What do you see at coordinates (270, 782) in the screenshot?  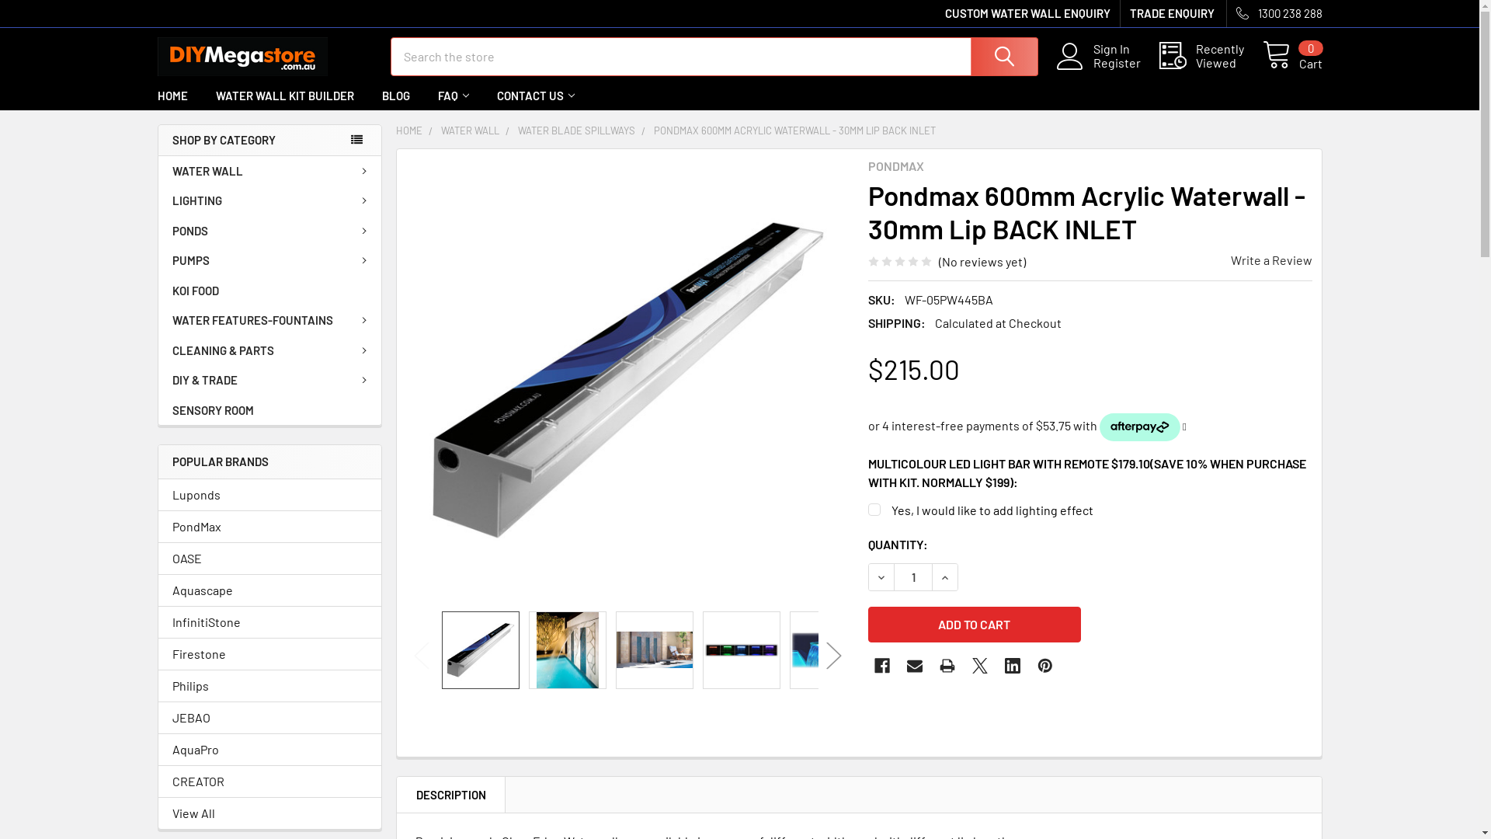 I see `CREATOR` at bounding box center [270, 782].